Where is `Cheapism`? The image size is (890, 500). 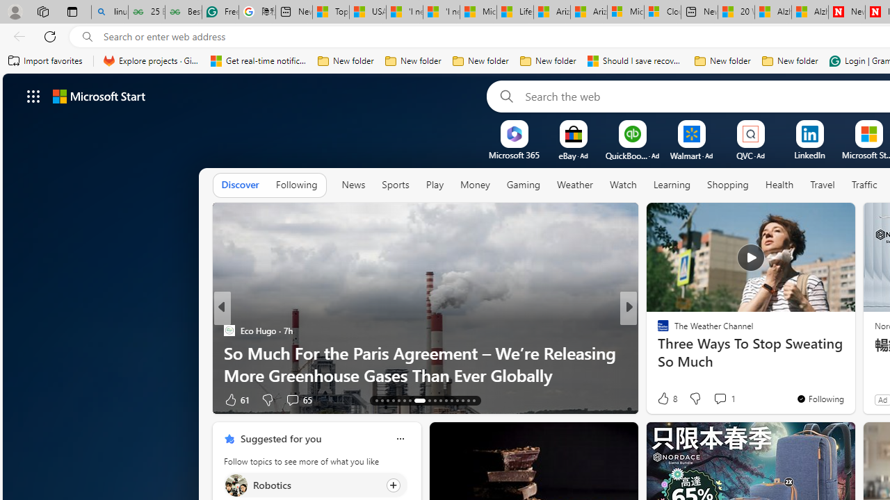
Cheapism is located at coordinates (656, 353).